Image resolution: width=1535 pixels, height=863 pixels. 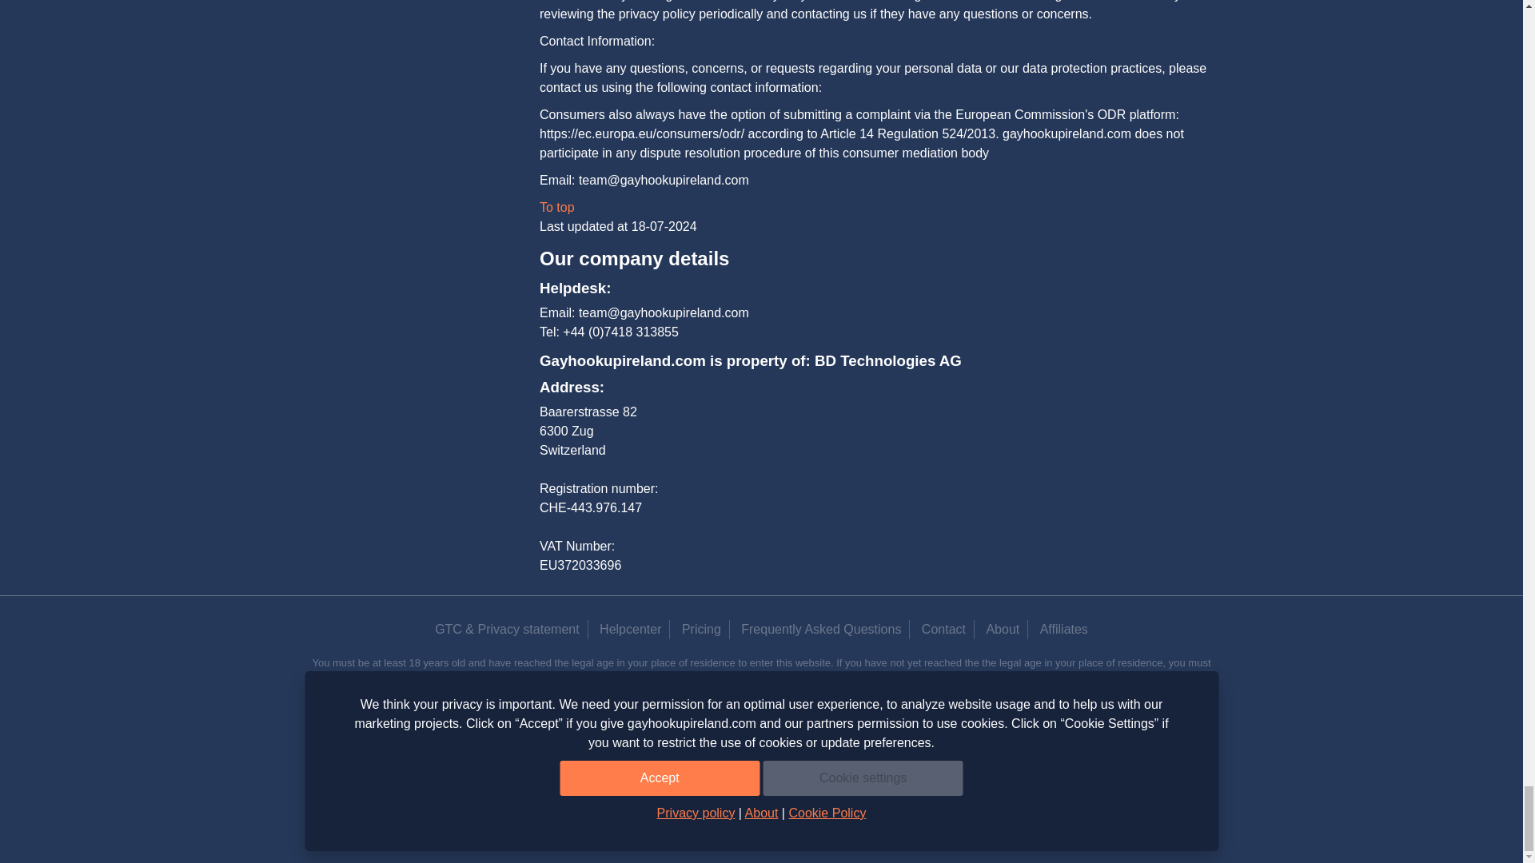 I want to click on Helpcenter, so click(x=630, y=628).